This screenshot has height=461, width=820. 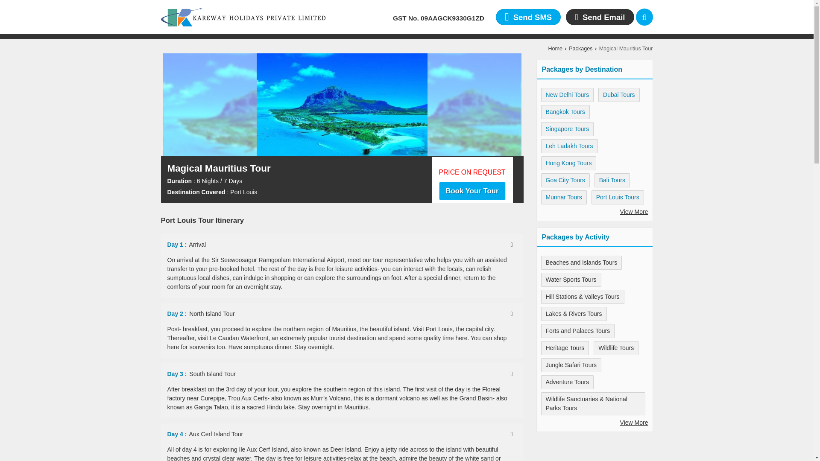 What do you see at coordinates (528, 17) in the screenshot?
I see `Send SMS` at bounding box center [528, 17].